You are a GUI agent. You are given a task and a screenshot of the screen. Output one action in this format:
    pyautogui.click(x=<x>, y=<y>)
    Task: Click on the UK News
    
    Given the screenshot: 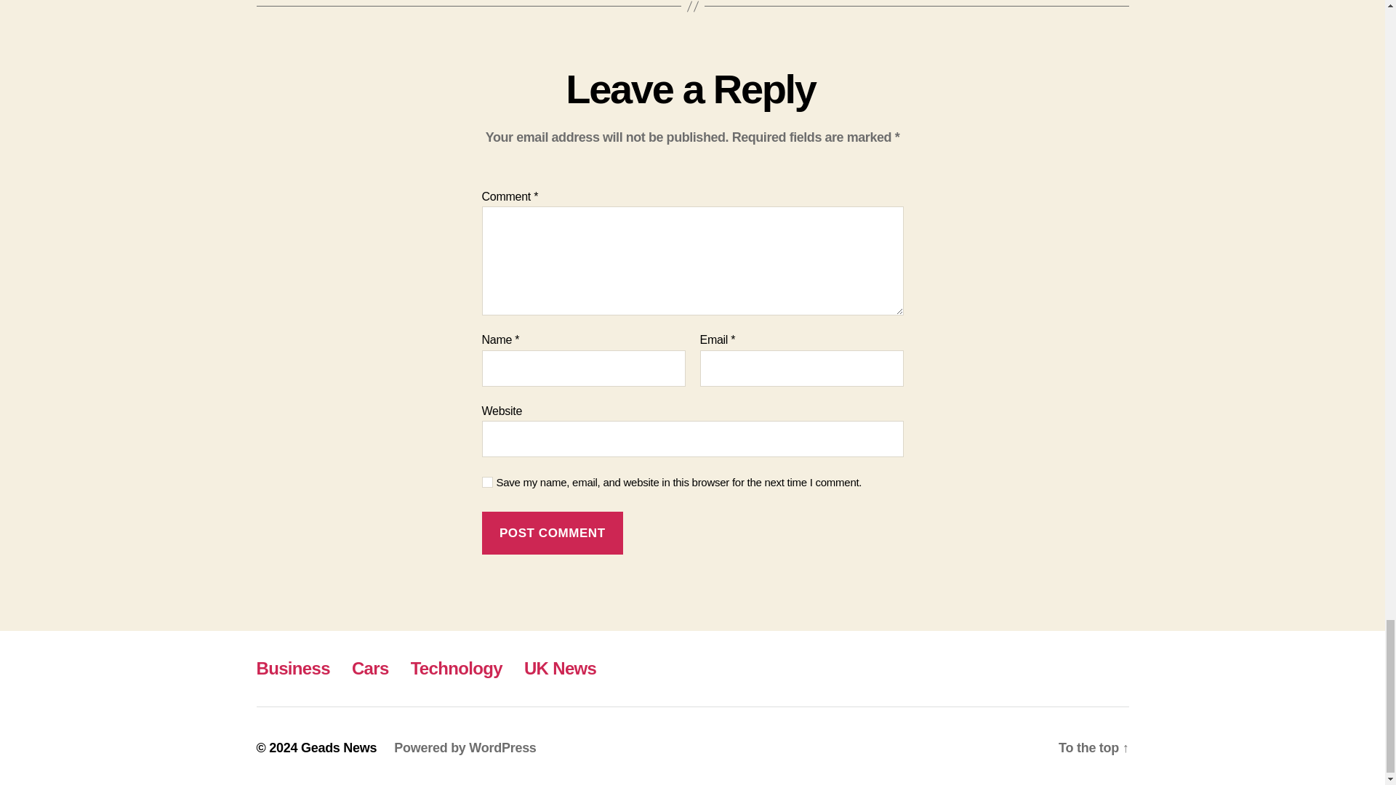 What is the action you would take?
    pyautogui.click(x=560, y=669)
    